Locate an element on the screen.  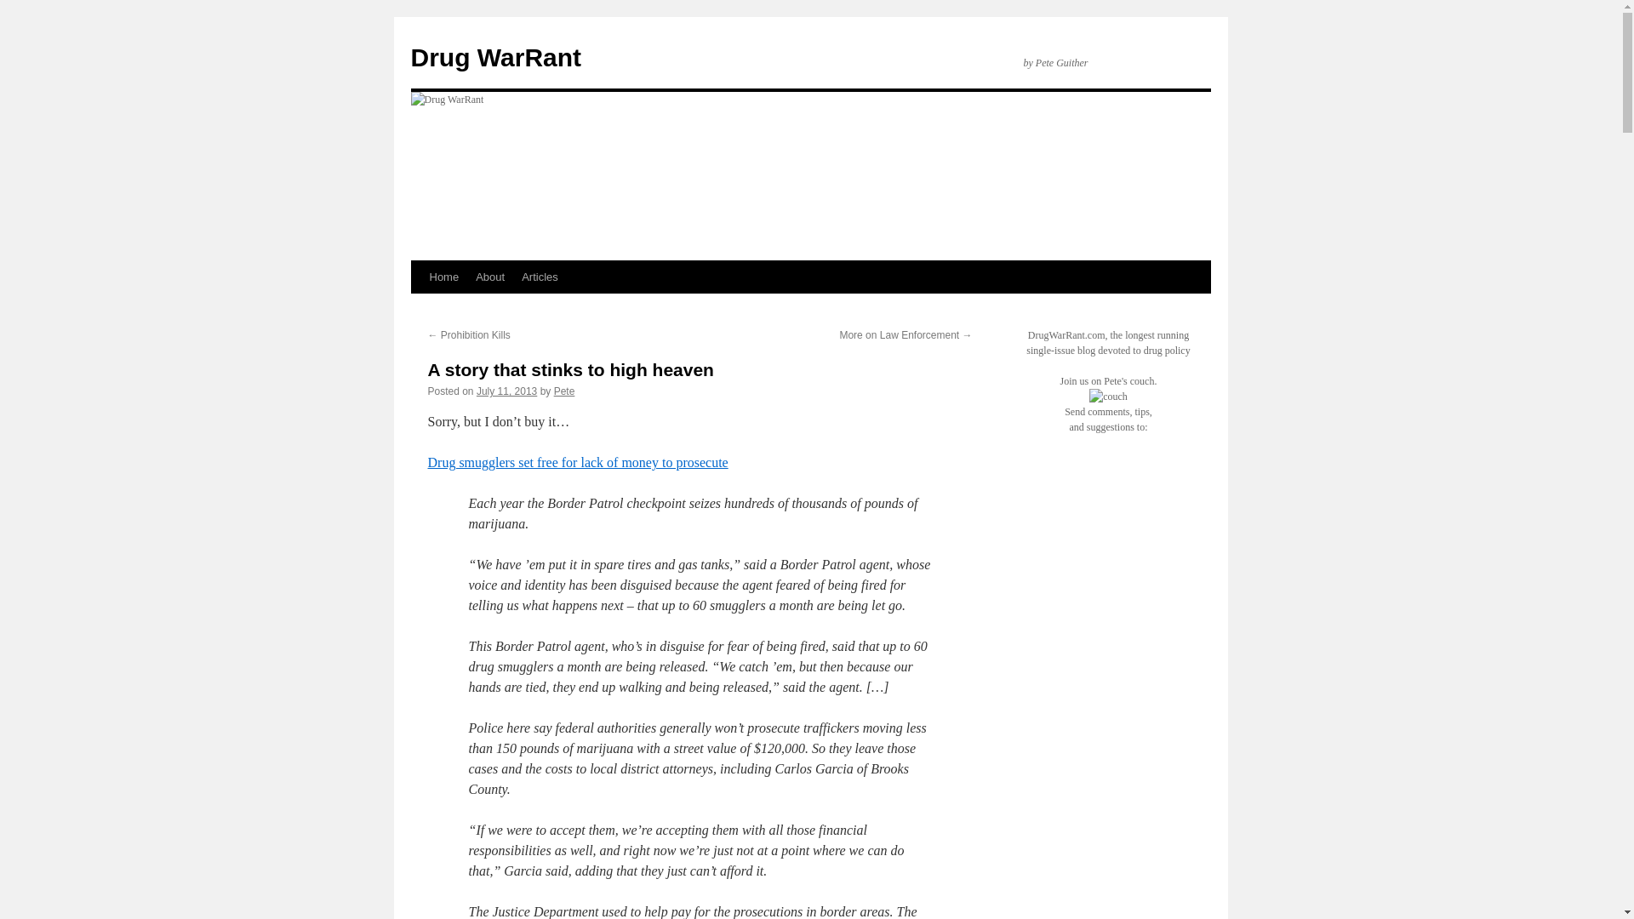
Articles is located at coordinates (540, 277).